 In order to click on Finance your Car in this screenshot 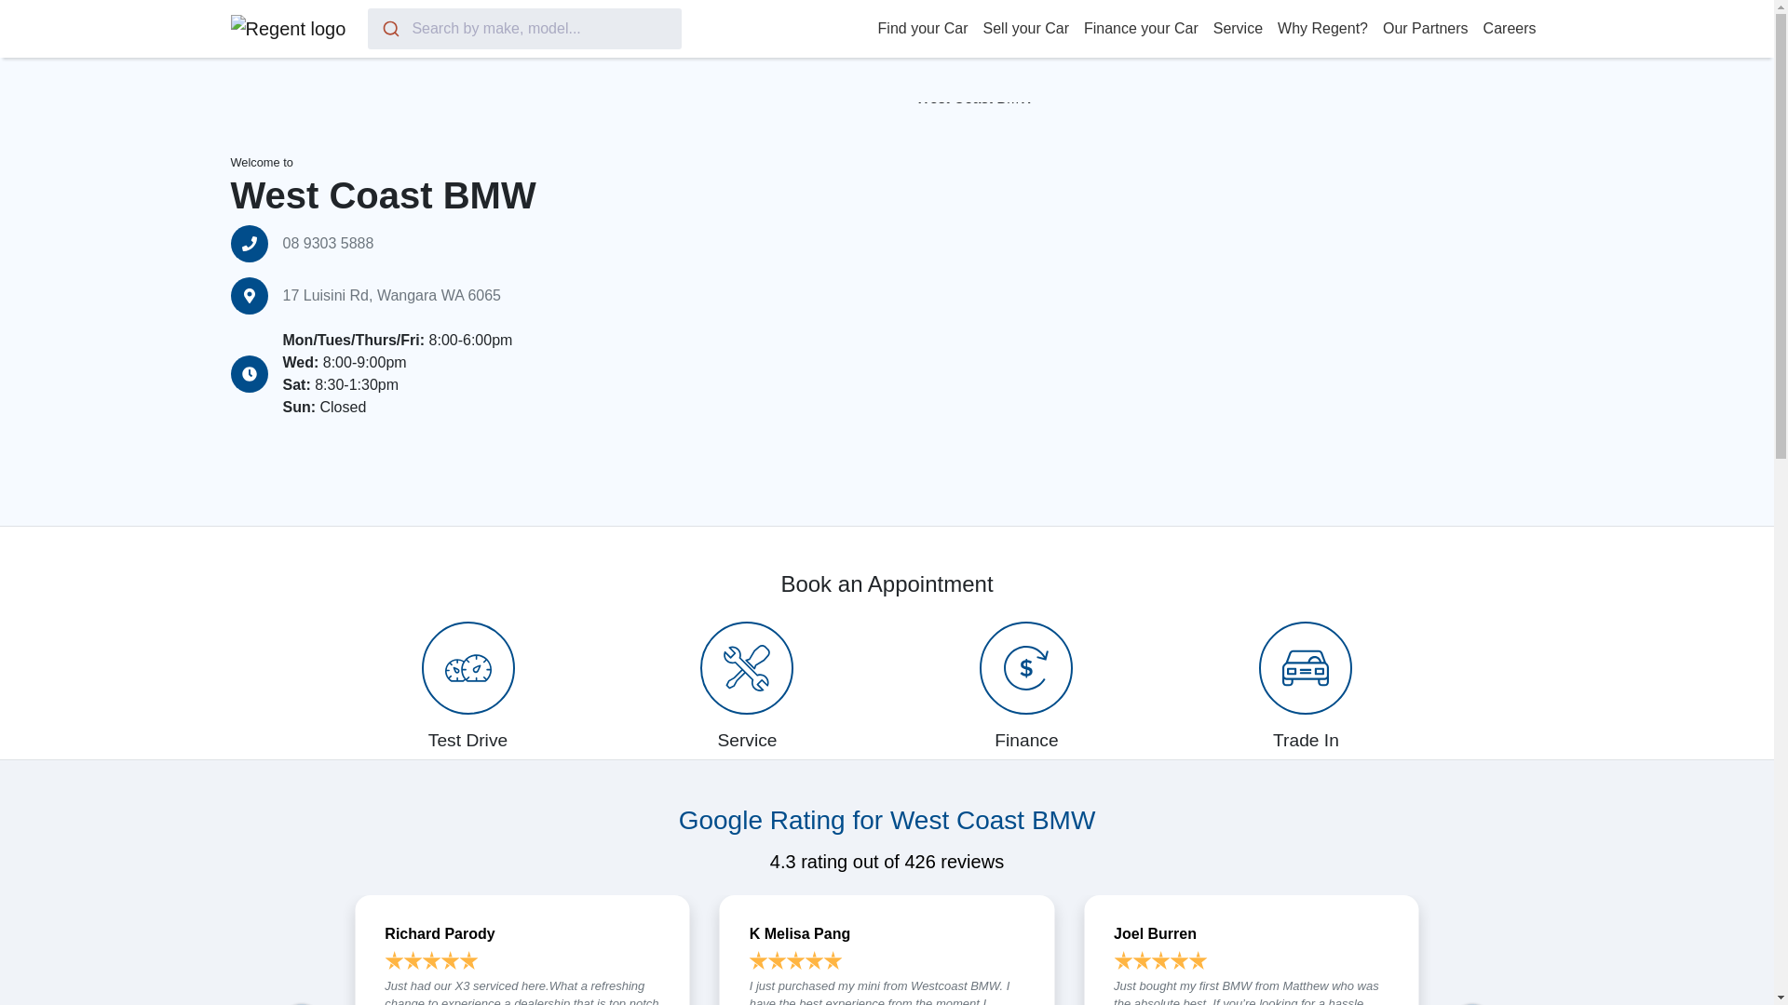, I will do `click(1140, 28)`.